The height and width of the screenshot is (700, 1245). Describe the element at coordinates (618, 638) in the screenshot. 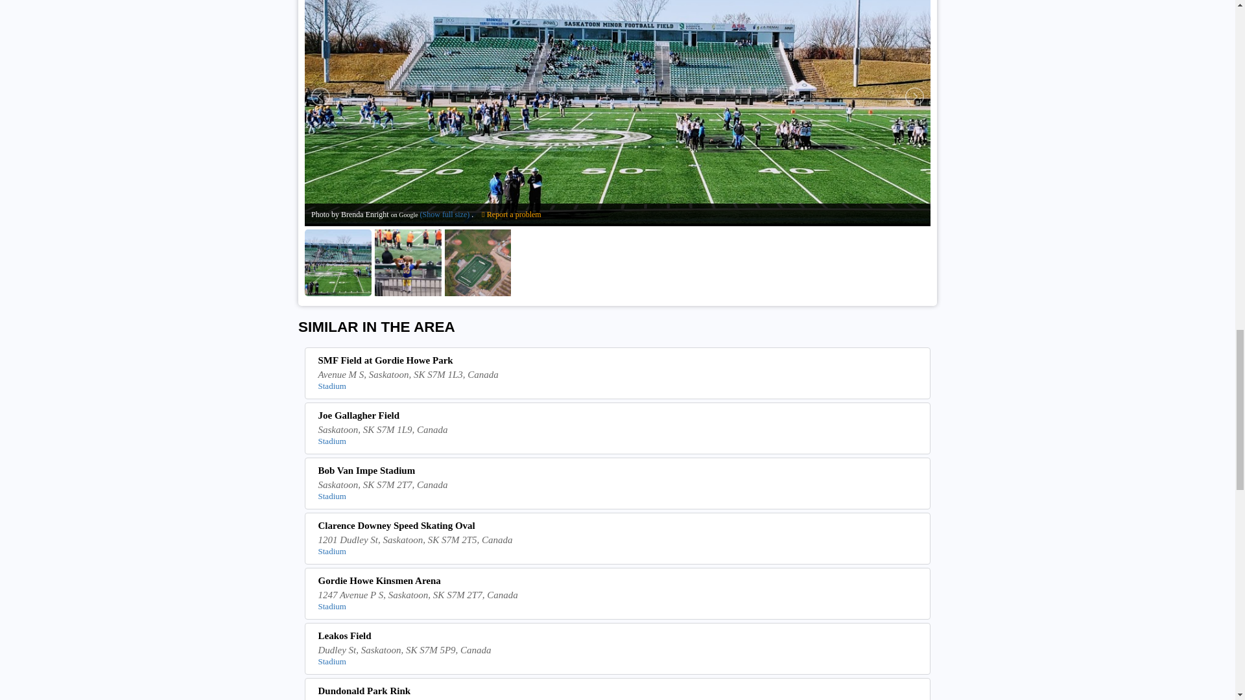

I see `Leakos Field` at that location.